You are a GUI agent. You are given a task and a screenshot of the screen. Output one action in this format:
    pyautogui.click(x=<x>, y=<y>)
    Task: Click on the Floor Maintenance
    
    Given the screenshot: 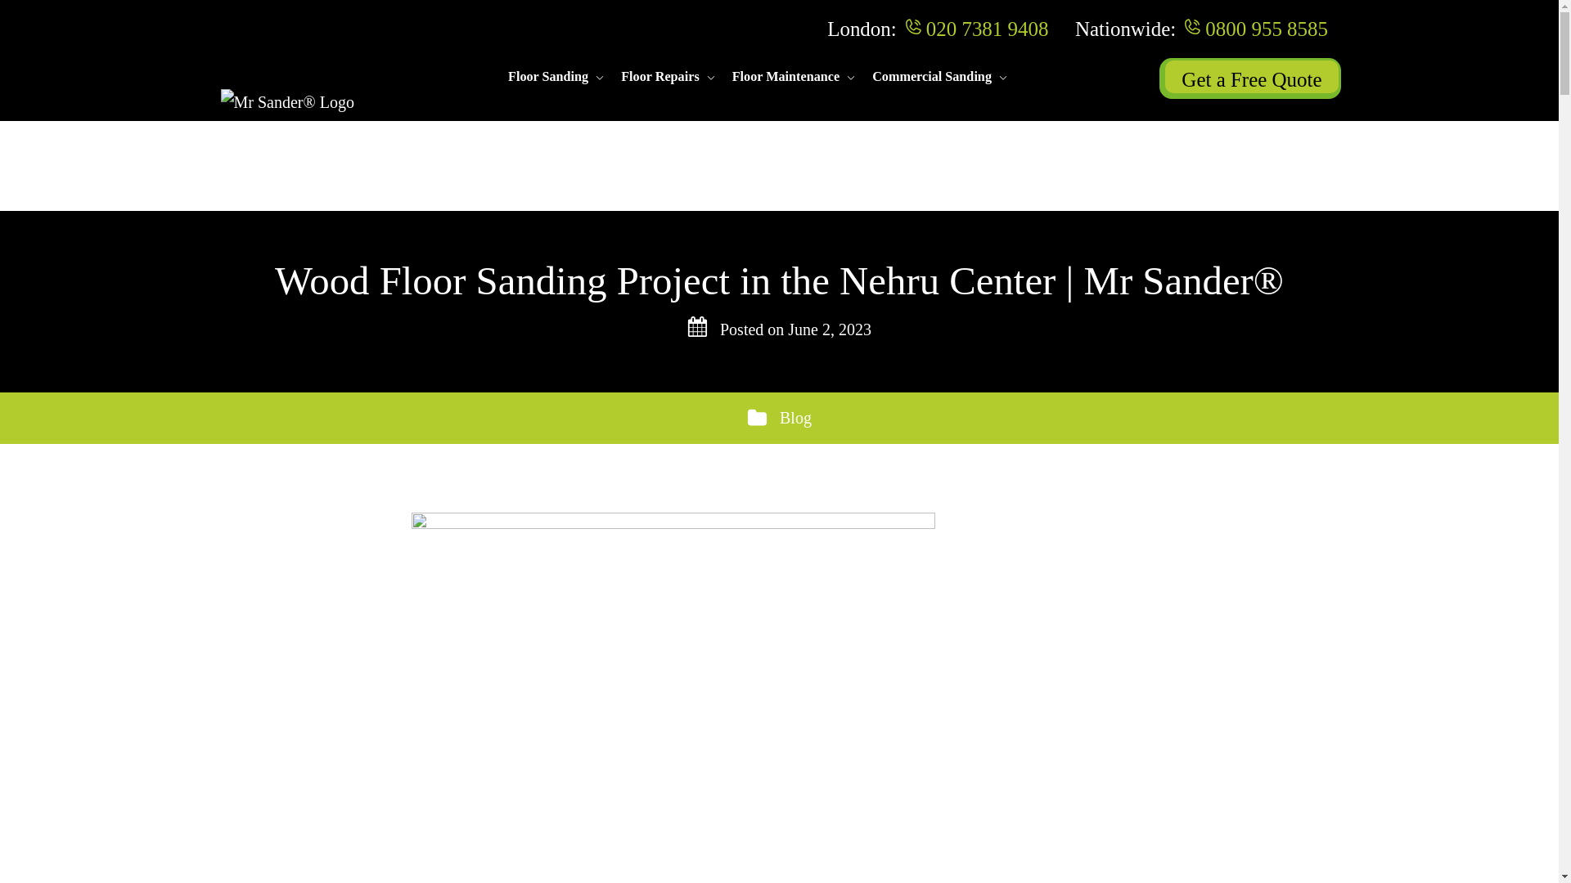 What is the action you would take?
    pyautogui.click(x=785, y=77)
    